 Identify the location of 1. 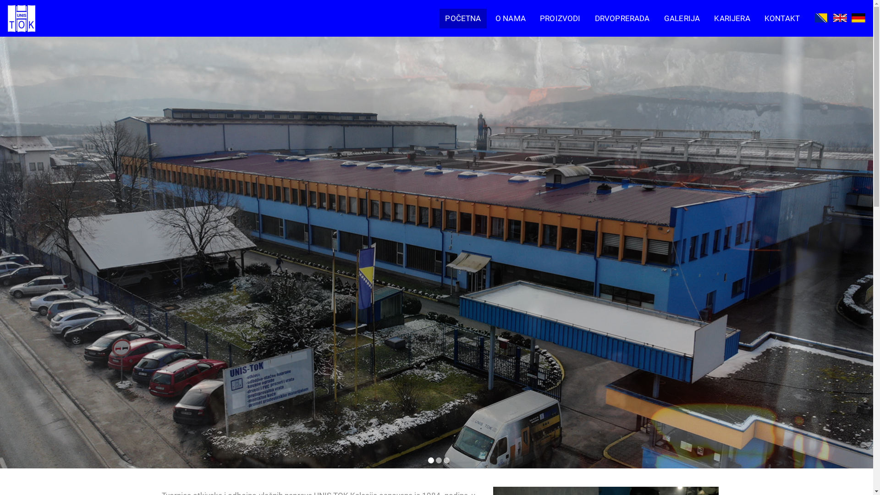
(431, 460).